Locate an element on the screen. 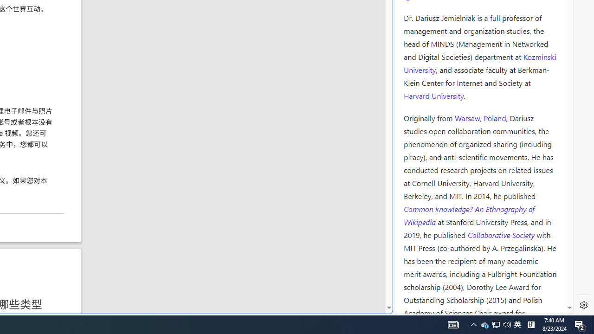  Kozminski University is located at coordinates (480, 63).